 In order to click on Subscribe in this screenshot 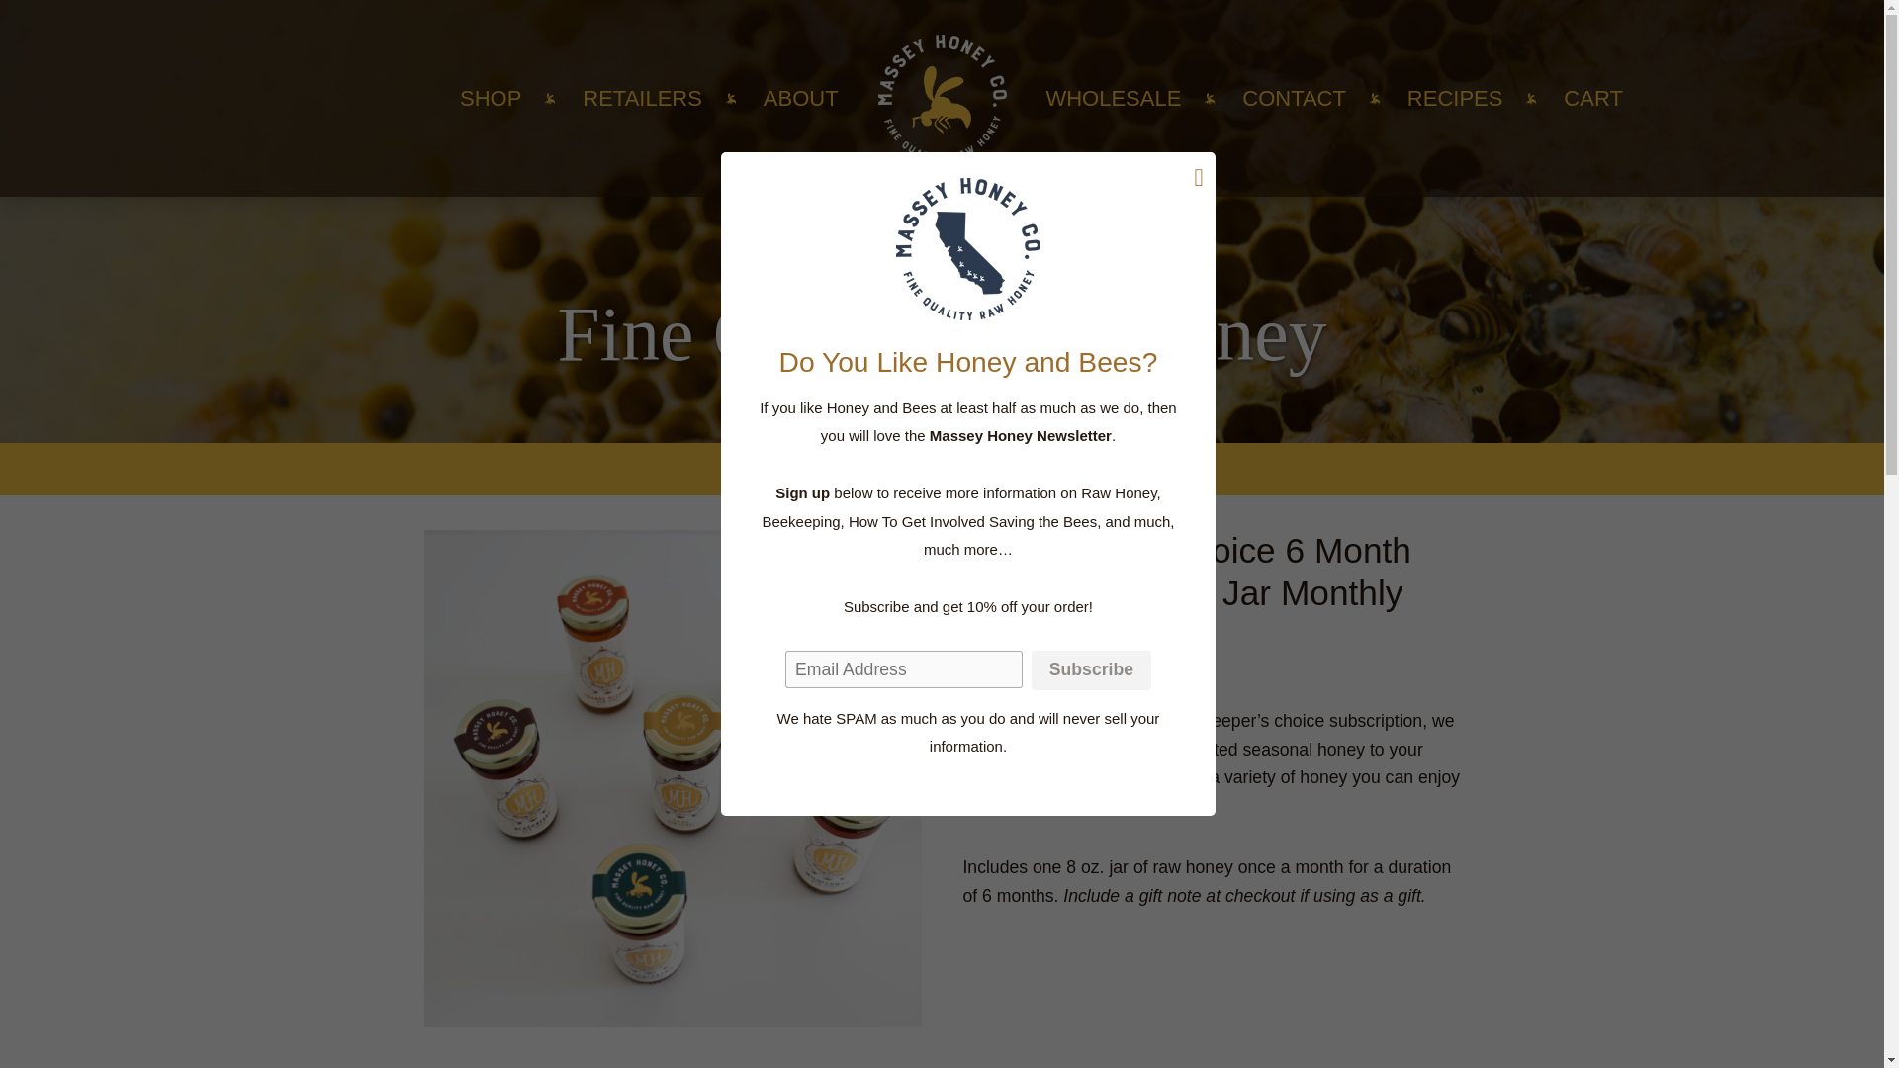, I will do `click(1090, 668)`.